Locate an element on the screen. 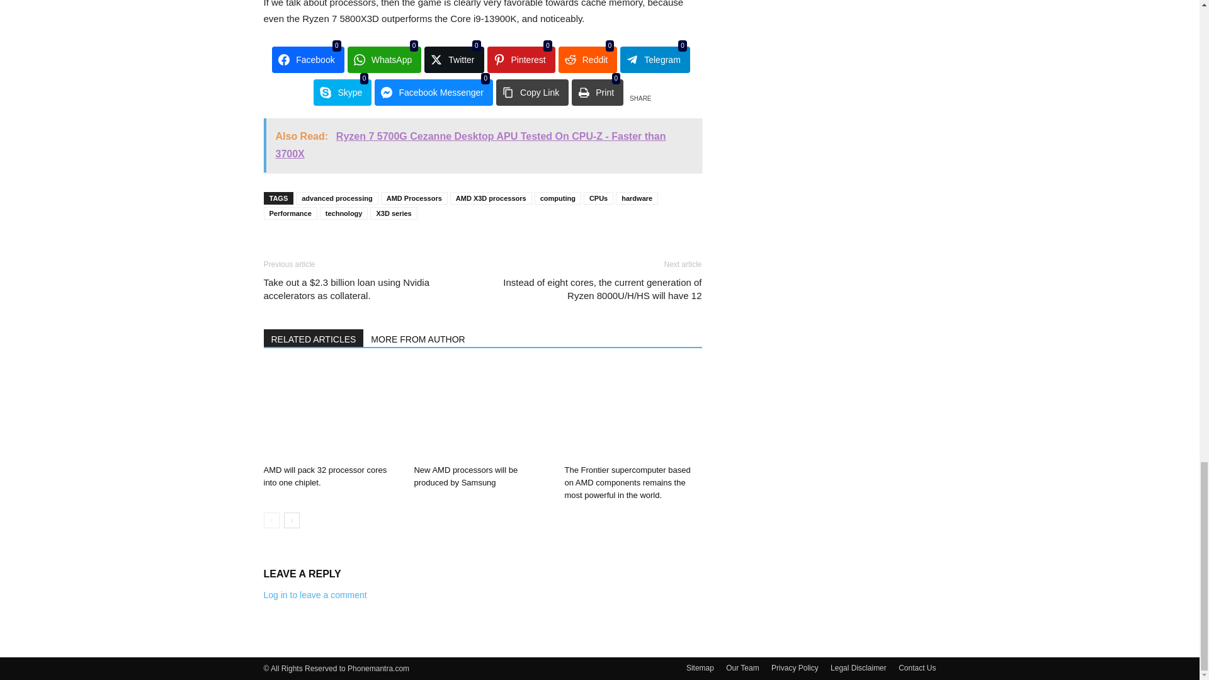  Share on Telegram is located at coordinates (655, 59).